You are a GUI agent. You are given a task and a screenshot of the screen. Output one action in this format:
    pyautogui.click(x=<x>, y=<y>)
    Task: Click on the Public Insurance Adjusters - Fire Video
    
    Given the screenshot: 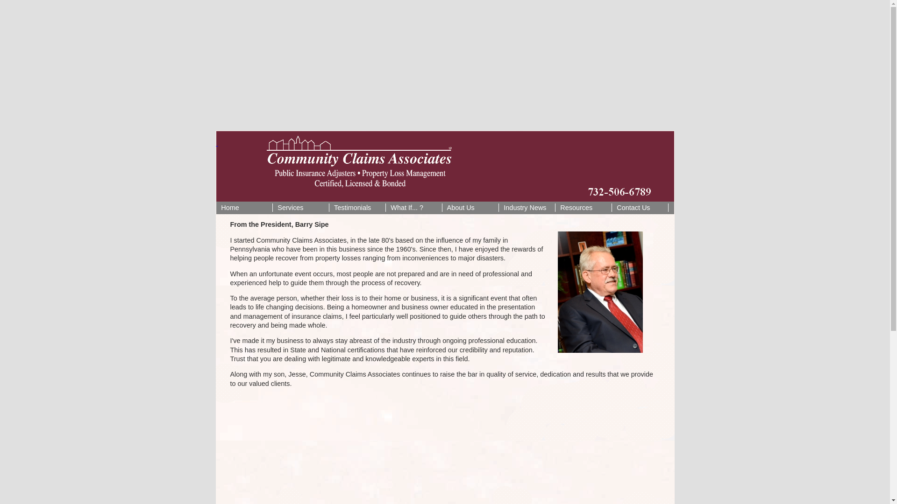 What is the action you would take?
    pyautogui.click(x=414, y=208)
    